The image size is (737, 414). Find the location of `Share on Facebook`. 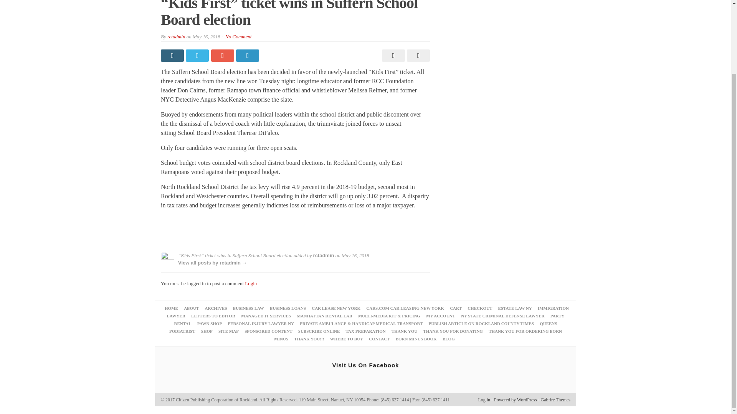

Share on Facebook is located at coordinates (173, 55).